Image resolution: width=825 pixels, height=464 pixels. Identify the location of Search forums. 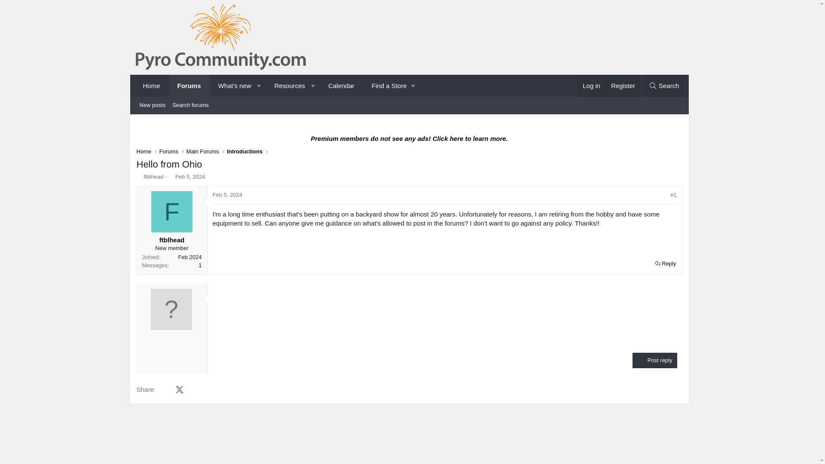
(190, 177).